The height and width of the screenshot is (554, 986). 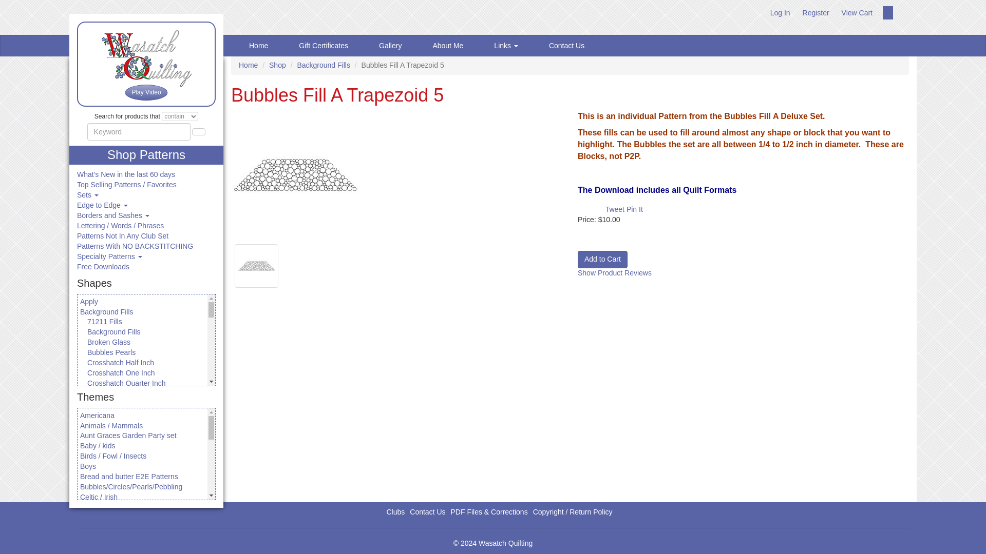 What do you see at coordinates (121, 373) in the screenshot?
I see `Crosshatch One Inch` at bounding box center [121, 373].